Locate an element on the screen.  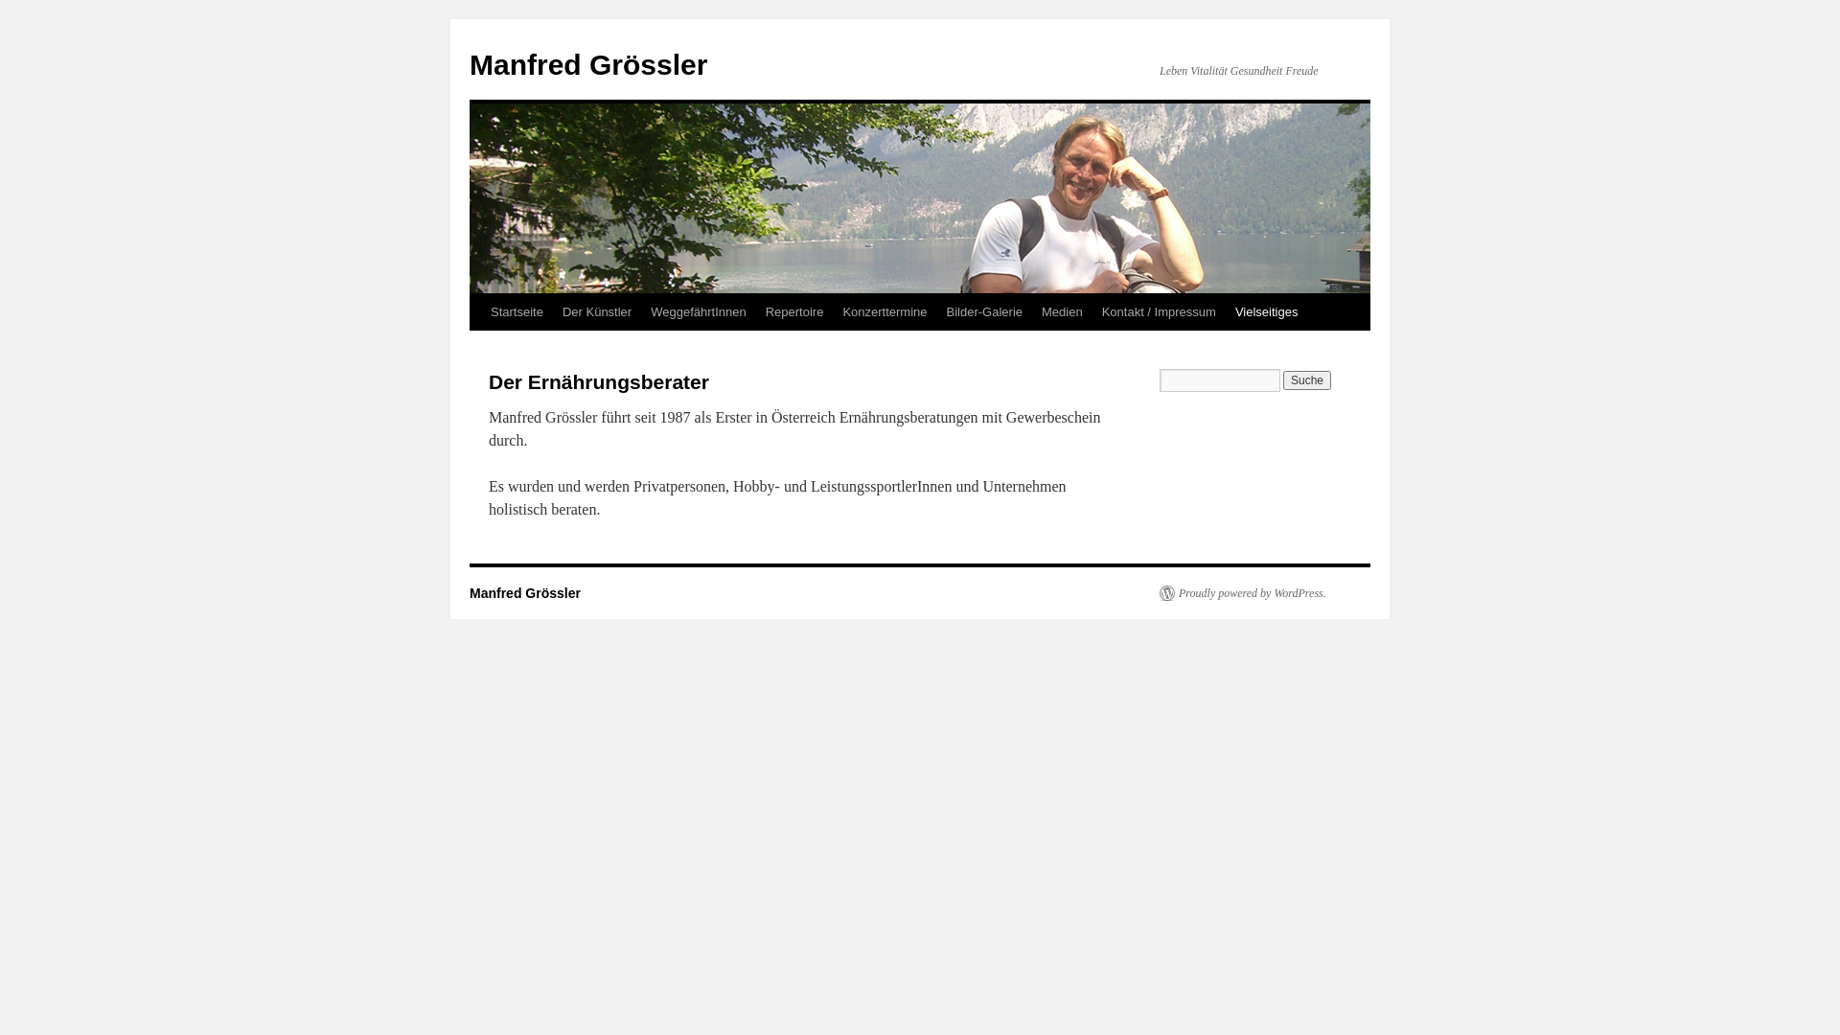
Kontakt / Impressum is located at coordinates (1160, 312).